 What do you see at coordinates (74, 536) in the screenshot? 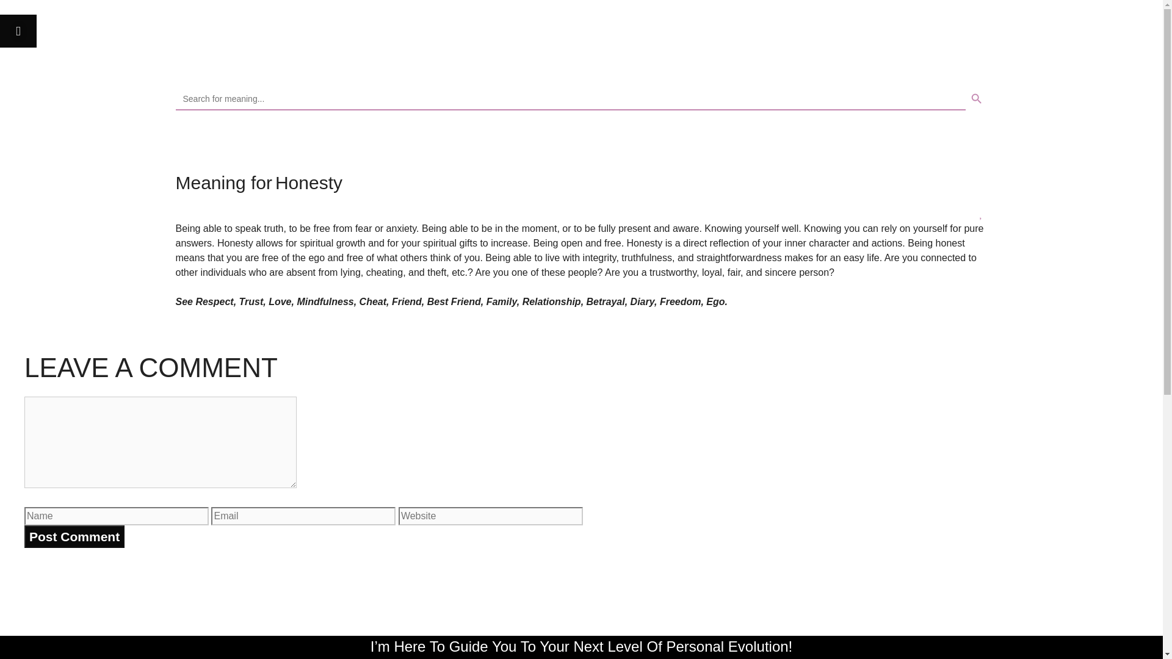
I see `Post Comment` at bounding box center [74, 536].